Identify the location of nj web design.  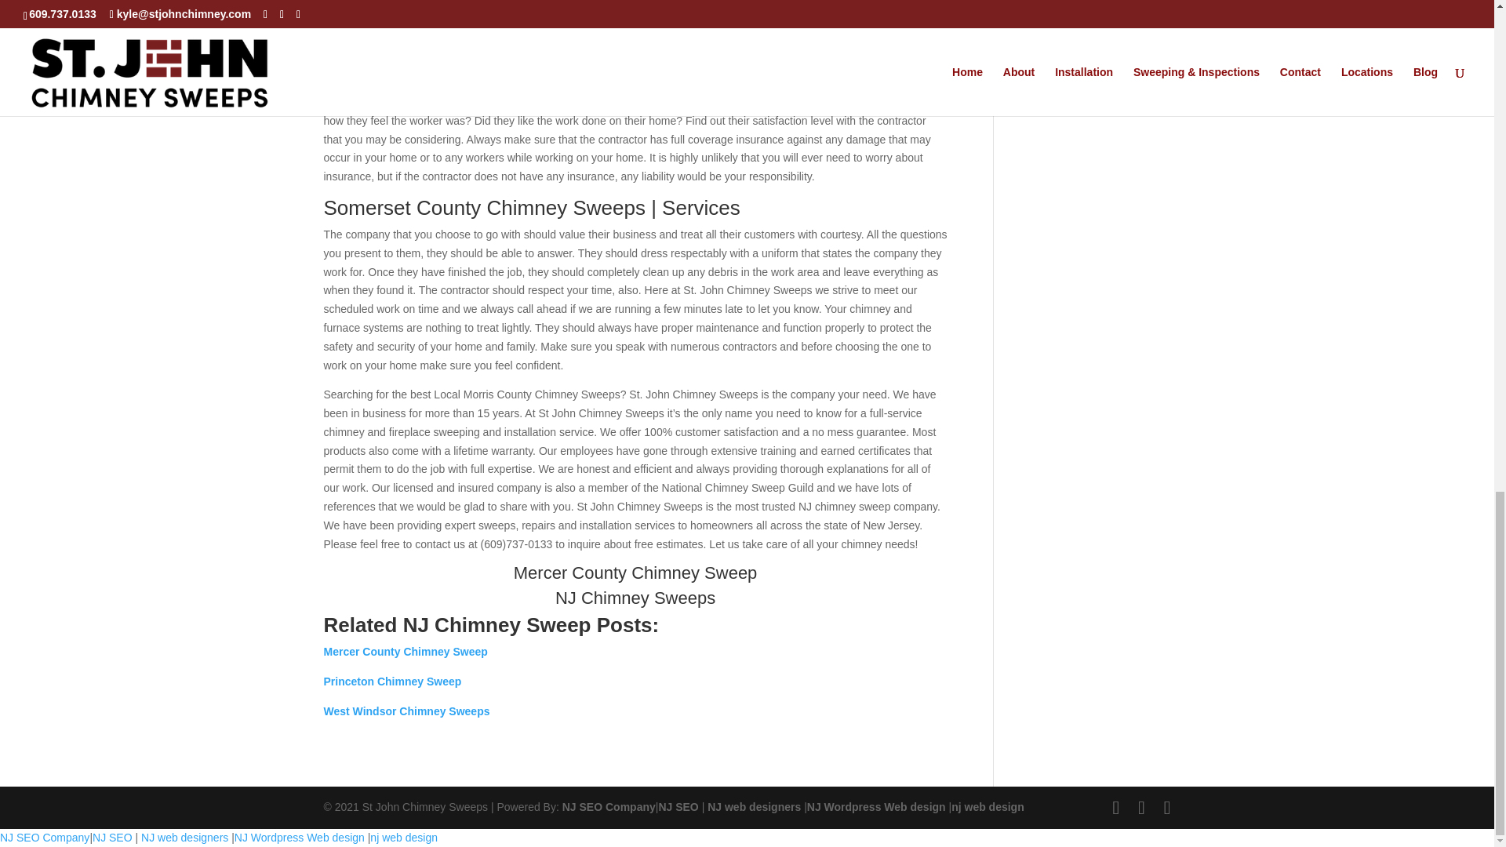
(988, 806).